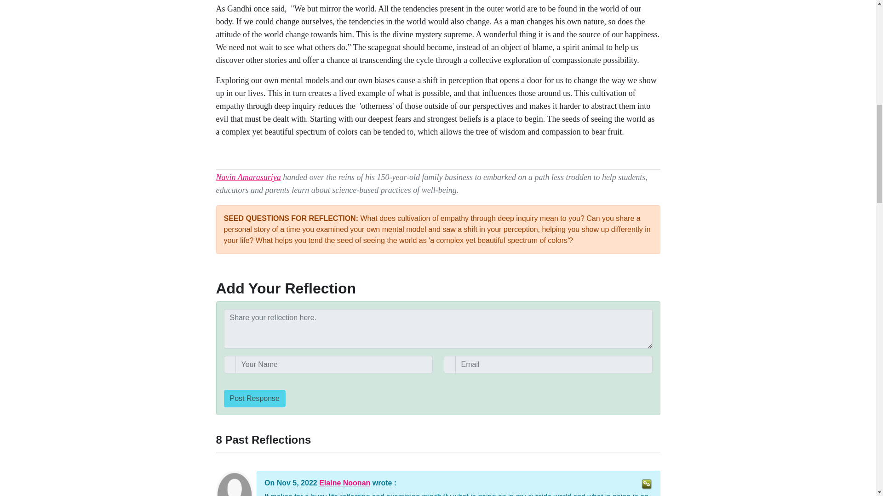 The image size is (883, 496). Describe the element at coordinates (248, 177) in the screenshot. I see `Navin Amarasuriya` at that location.